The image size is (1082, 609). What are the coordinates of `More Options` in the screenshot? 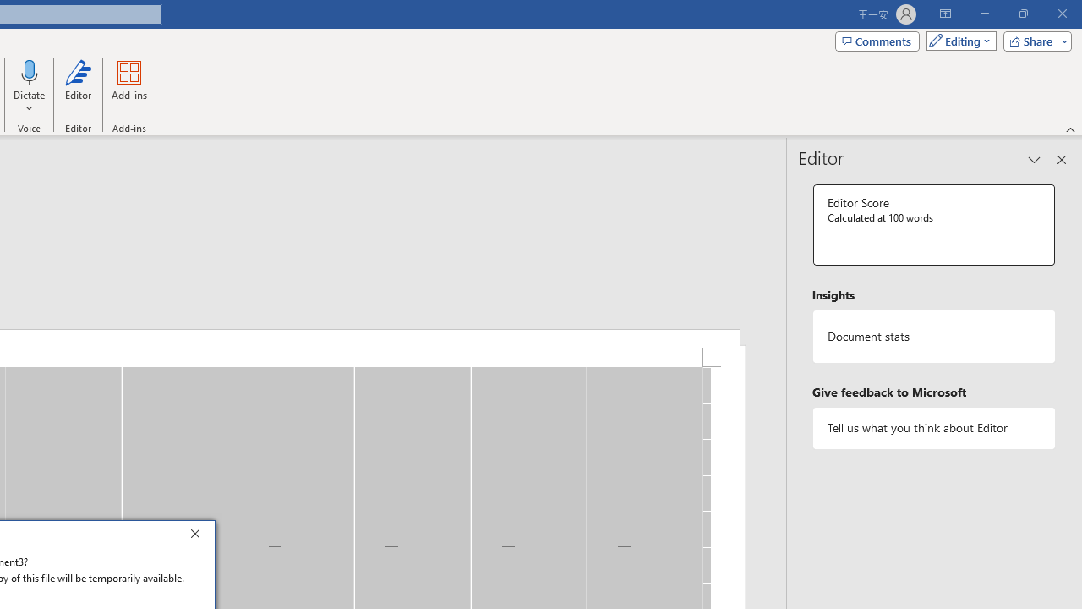 It's located at (30, 102).